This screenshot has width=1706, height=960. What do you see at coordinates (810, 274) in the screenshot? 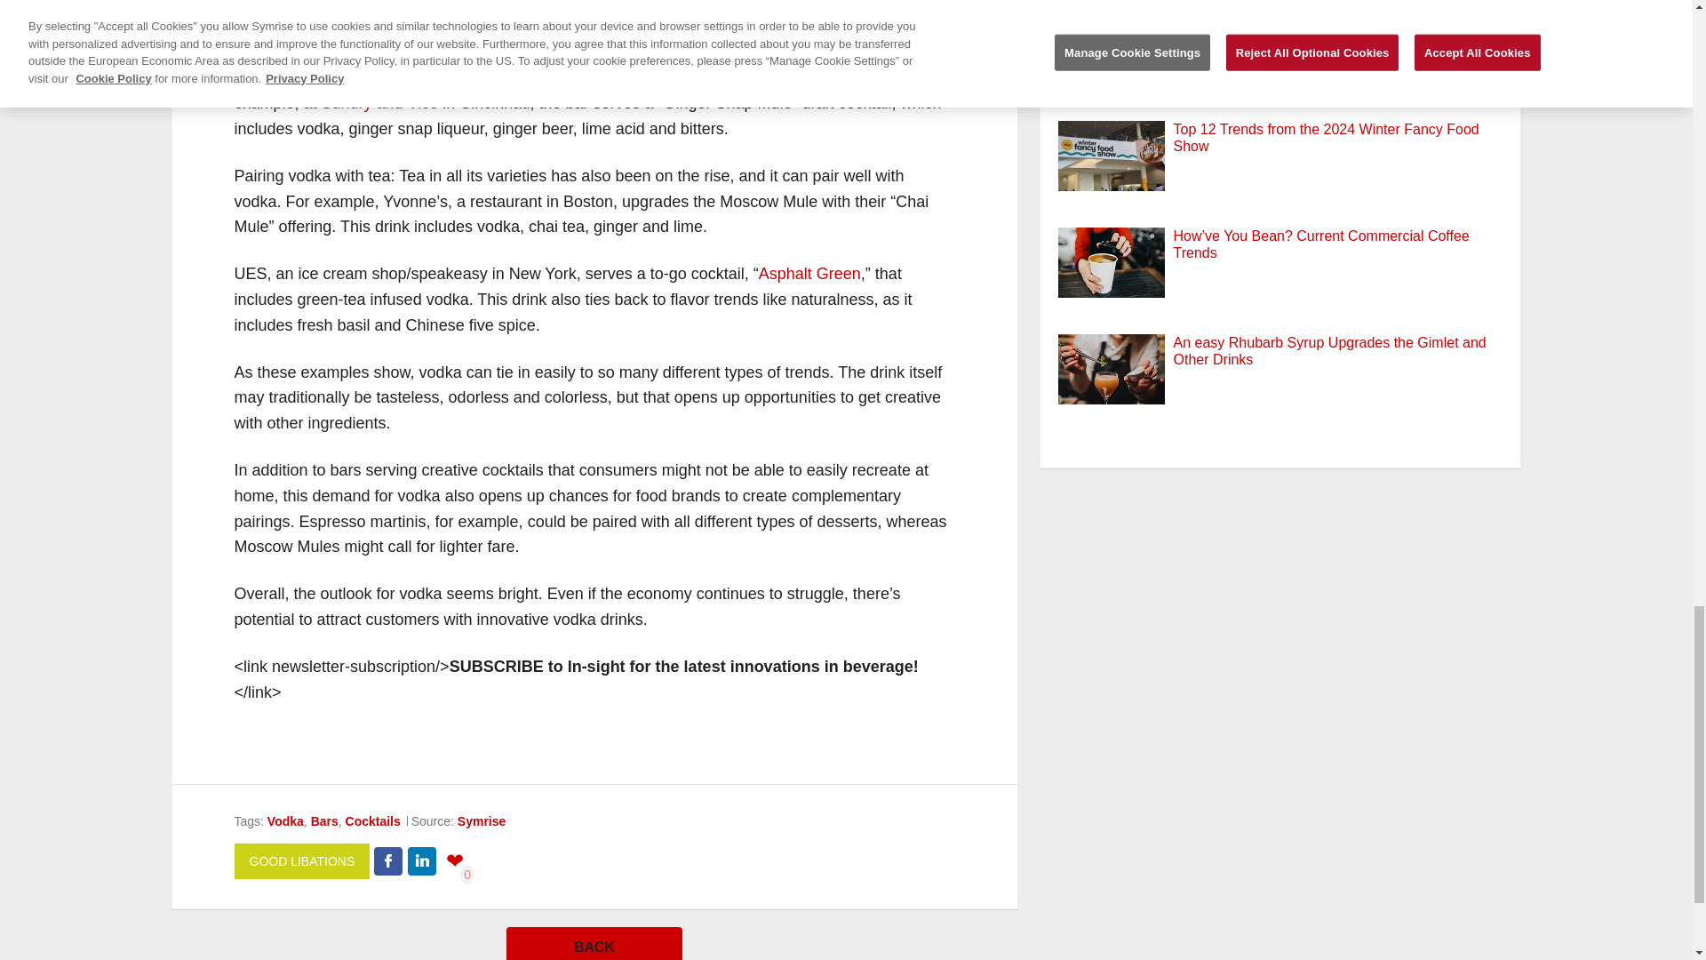
I see `Opens external link in new window` at bounding box center [810, 274].